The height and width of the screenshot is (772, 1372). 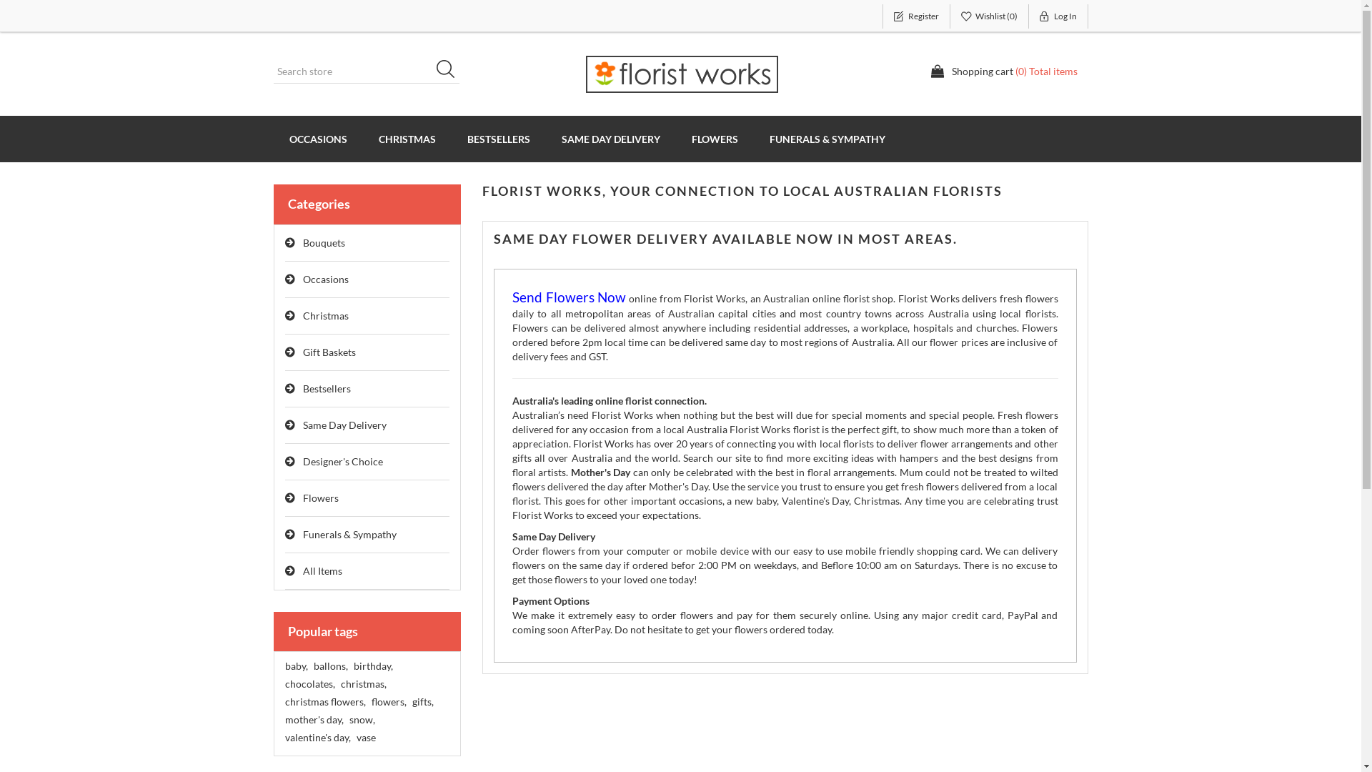 What do you see at coordinates (611, 139) in the screenshot?
I see `SAME DAY DELIVERY` at bounding box center [611, 139].